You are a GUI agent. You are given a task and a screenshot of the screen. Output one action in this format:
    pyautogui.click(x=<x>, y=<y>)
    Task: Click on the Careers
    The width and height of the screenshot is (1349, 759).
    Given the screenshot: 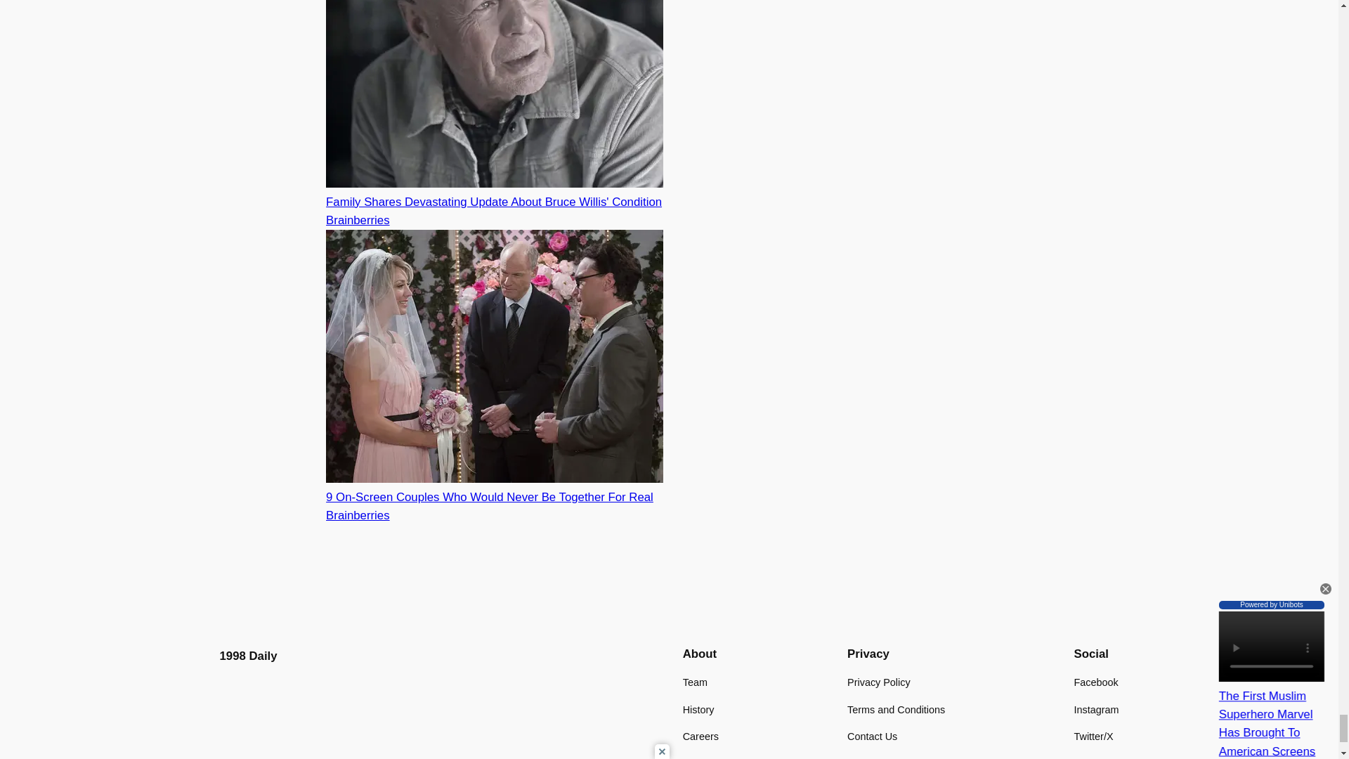 What is the action you would take?
    pyautogui.click(x=700, y=737)
    